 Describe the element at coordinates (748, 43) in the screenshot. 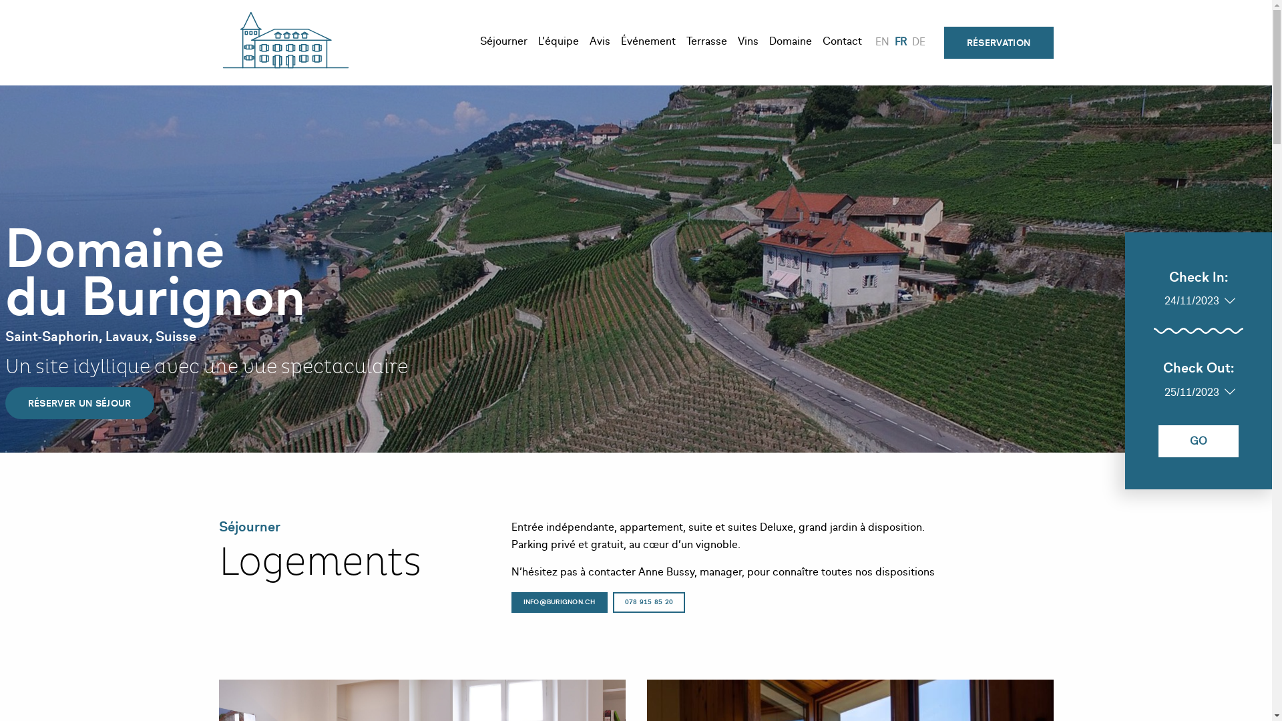

I see `Vins` at that location.